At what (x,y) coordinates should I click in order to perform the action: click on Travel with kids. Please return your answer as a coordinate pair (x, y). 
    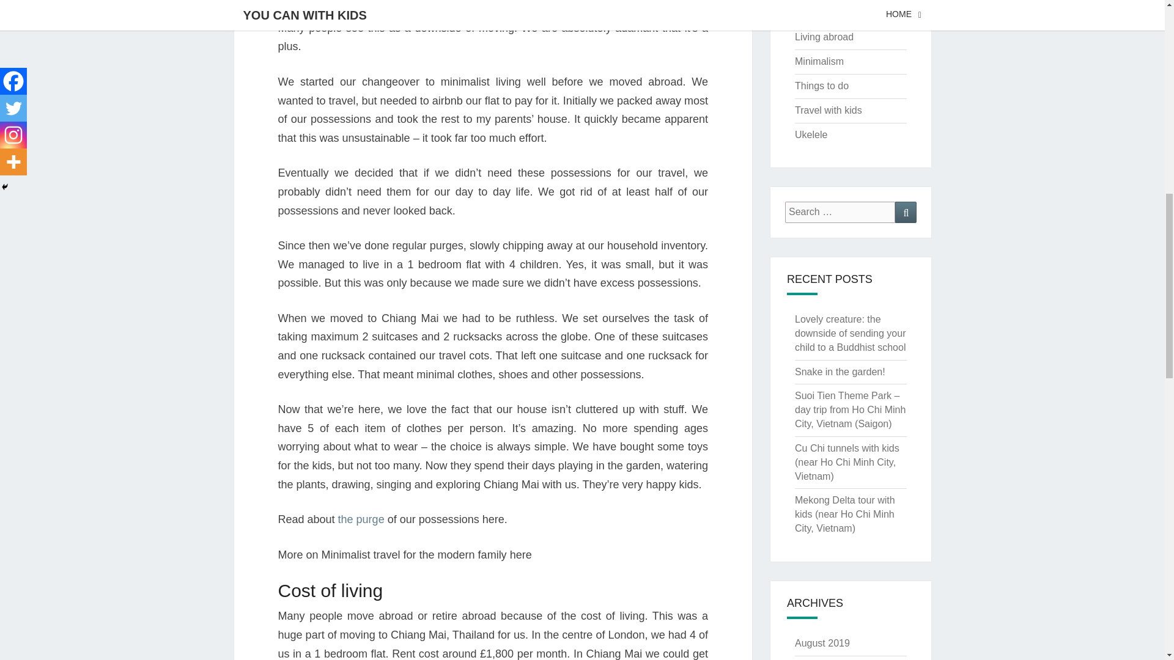
    Looking at the image, I should click on (828, 110).